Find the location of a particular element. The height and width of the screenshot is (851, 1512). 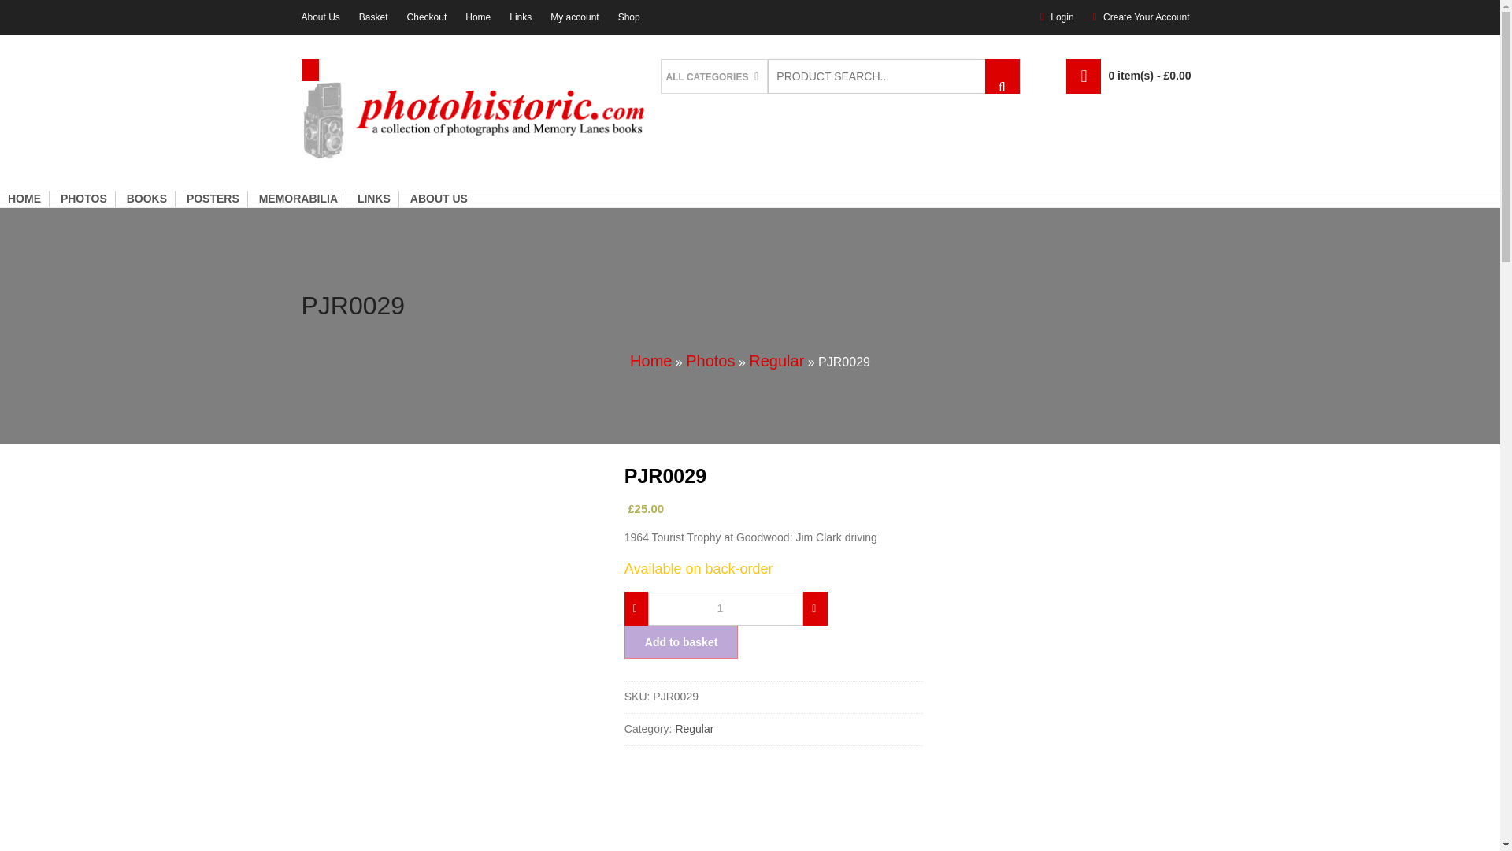

BOOKS is located at coordinates (146, 199).